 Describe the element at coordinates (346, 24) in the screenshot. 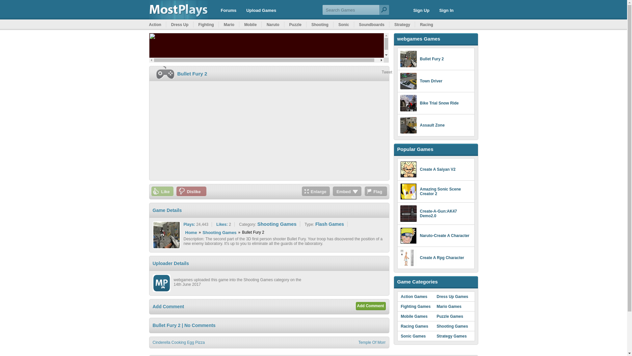

I see `Sonic` at that location.